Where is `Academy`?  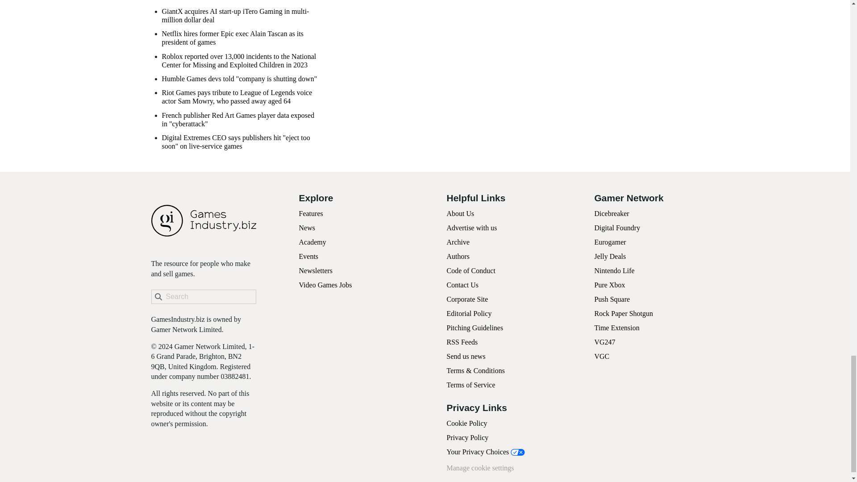 Academy is located at coordinates (312, 242).